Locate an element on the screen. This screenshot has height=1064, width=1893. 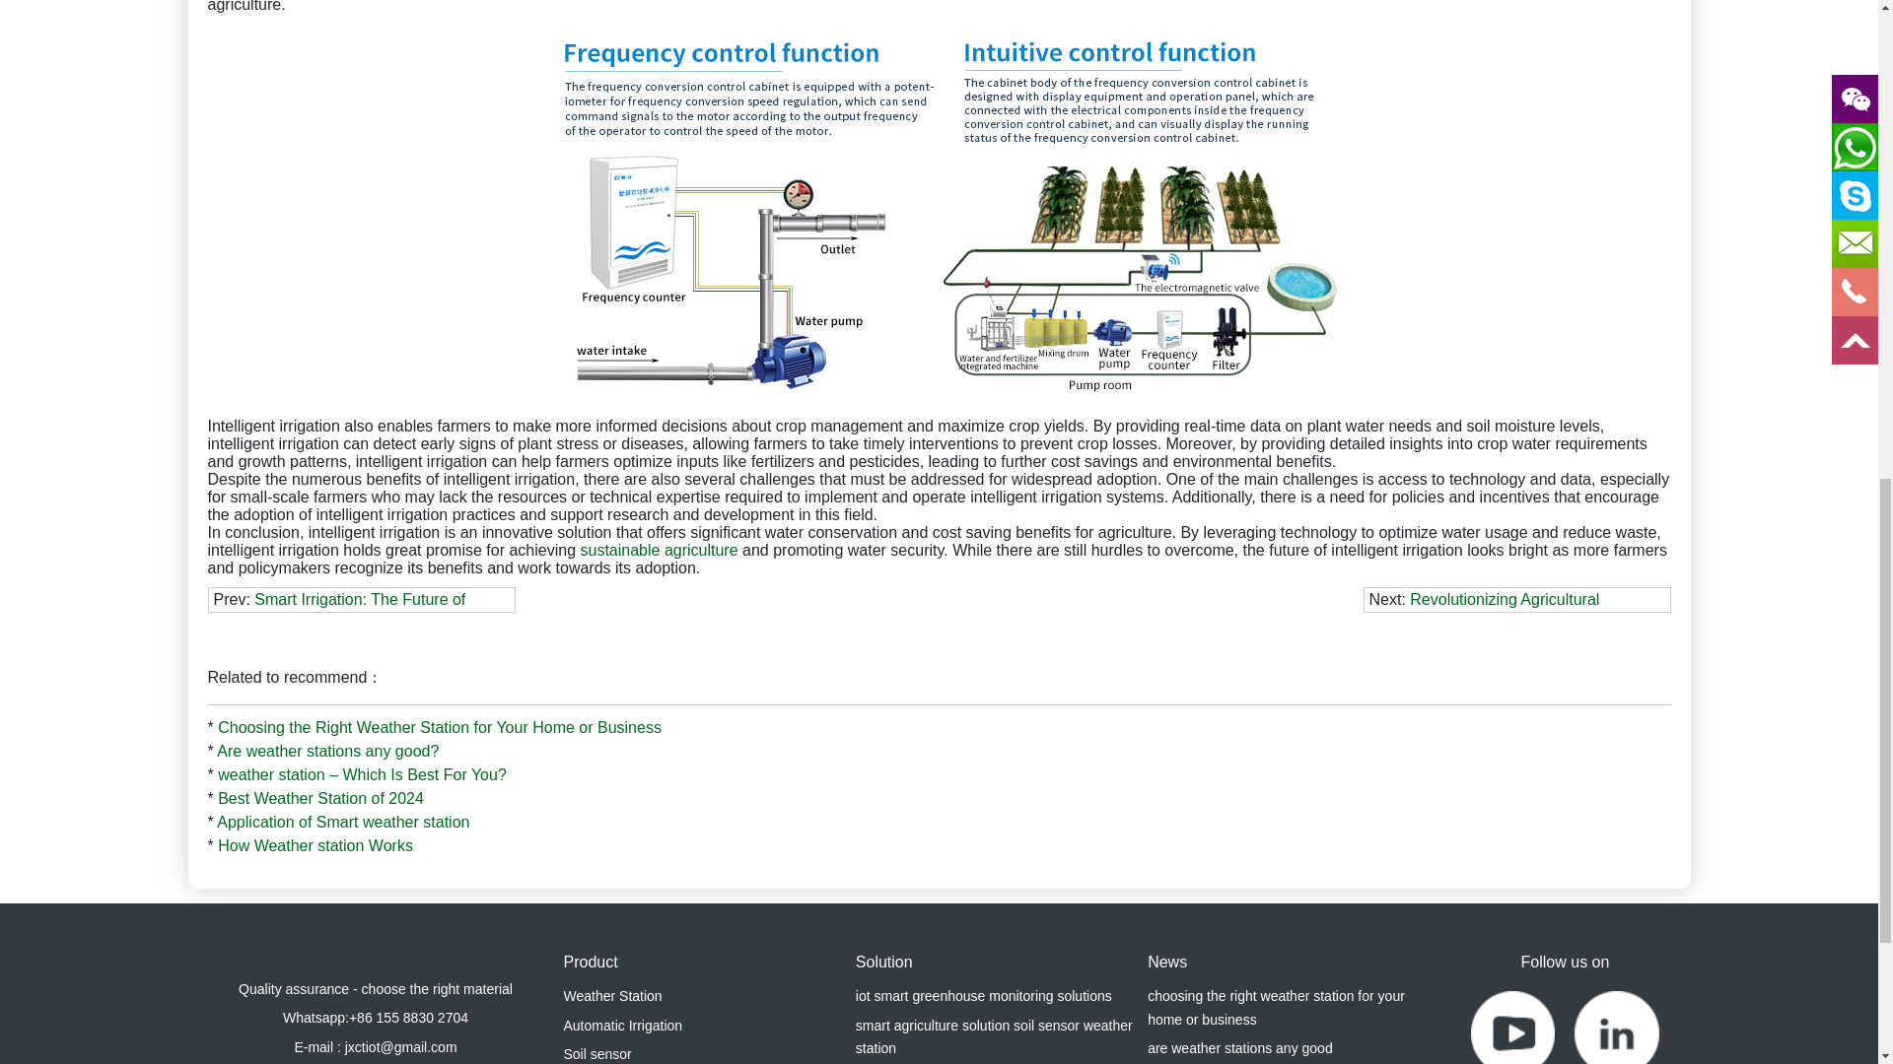
Are weather stations any good? is located at coordinates (327, 751).